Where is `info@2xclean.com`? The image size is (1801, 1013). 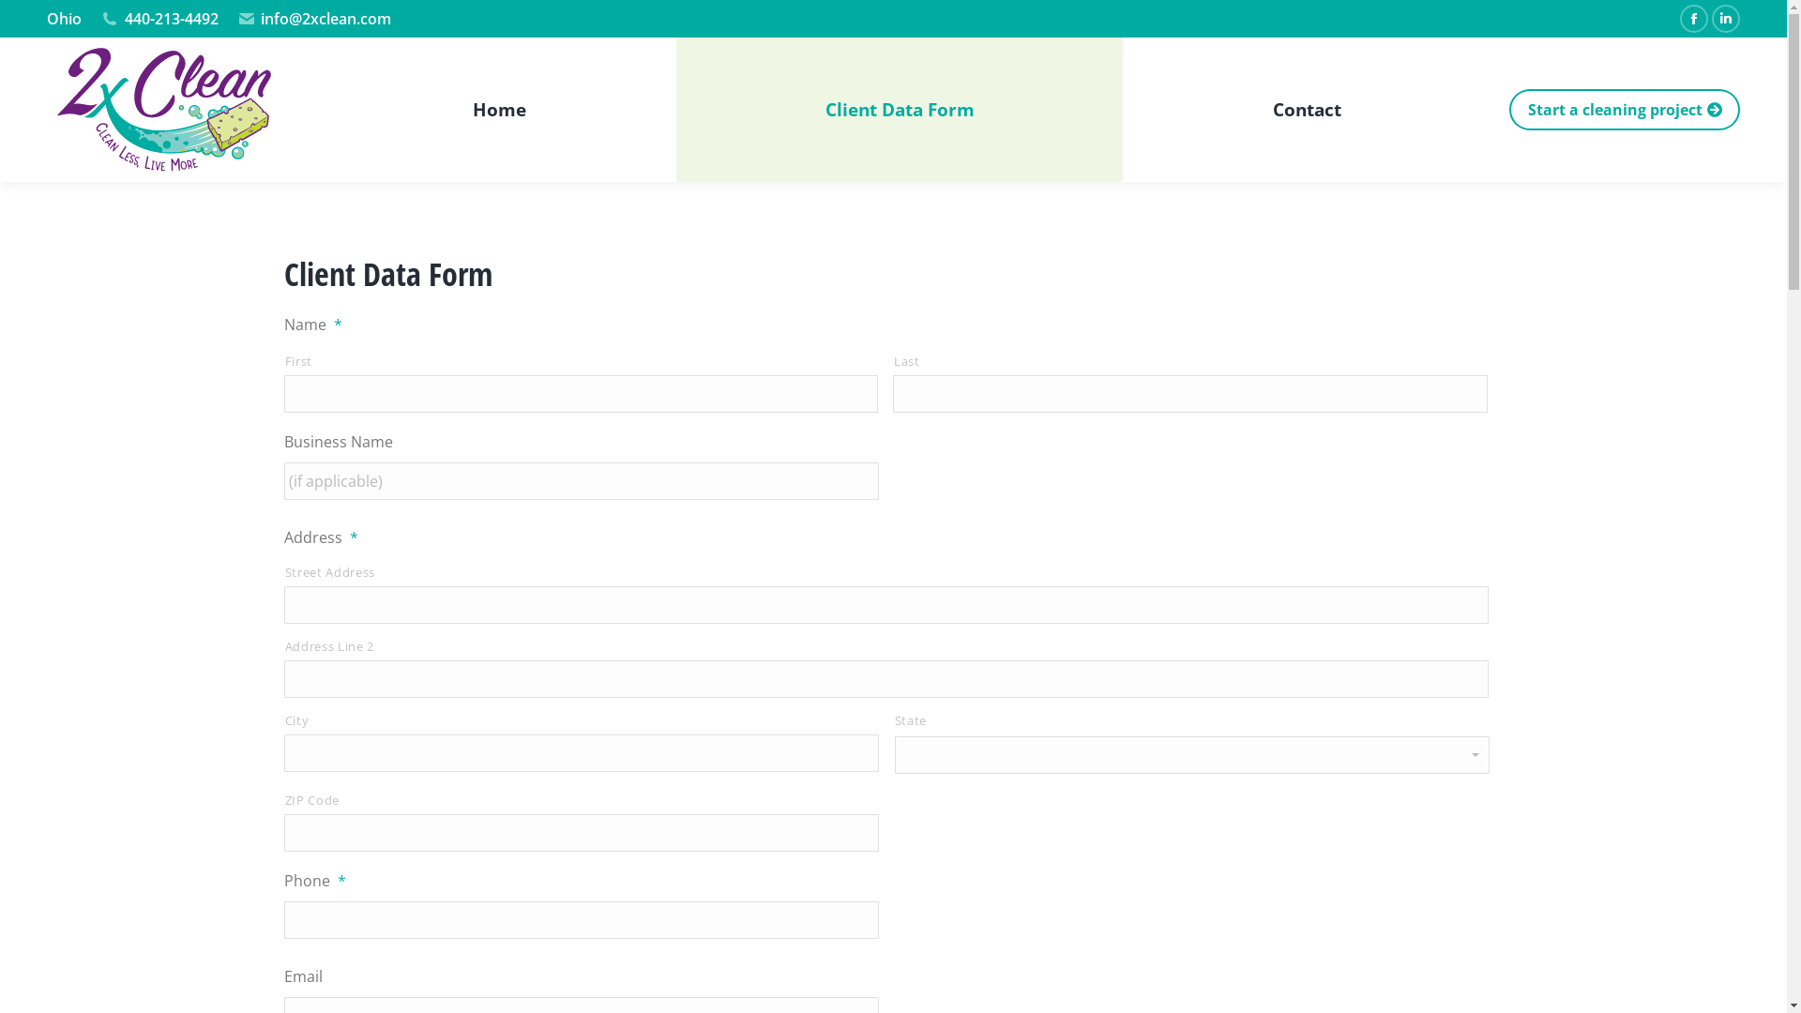 info@2xclean.com is located at coordinates (315, 19).